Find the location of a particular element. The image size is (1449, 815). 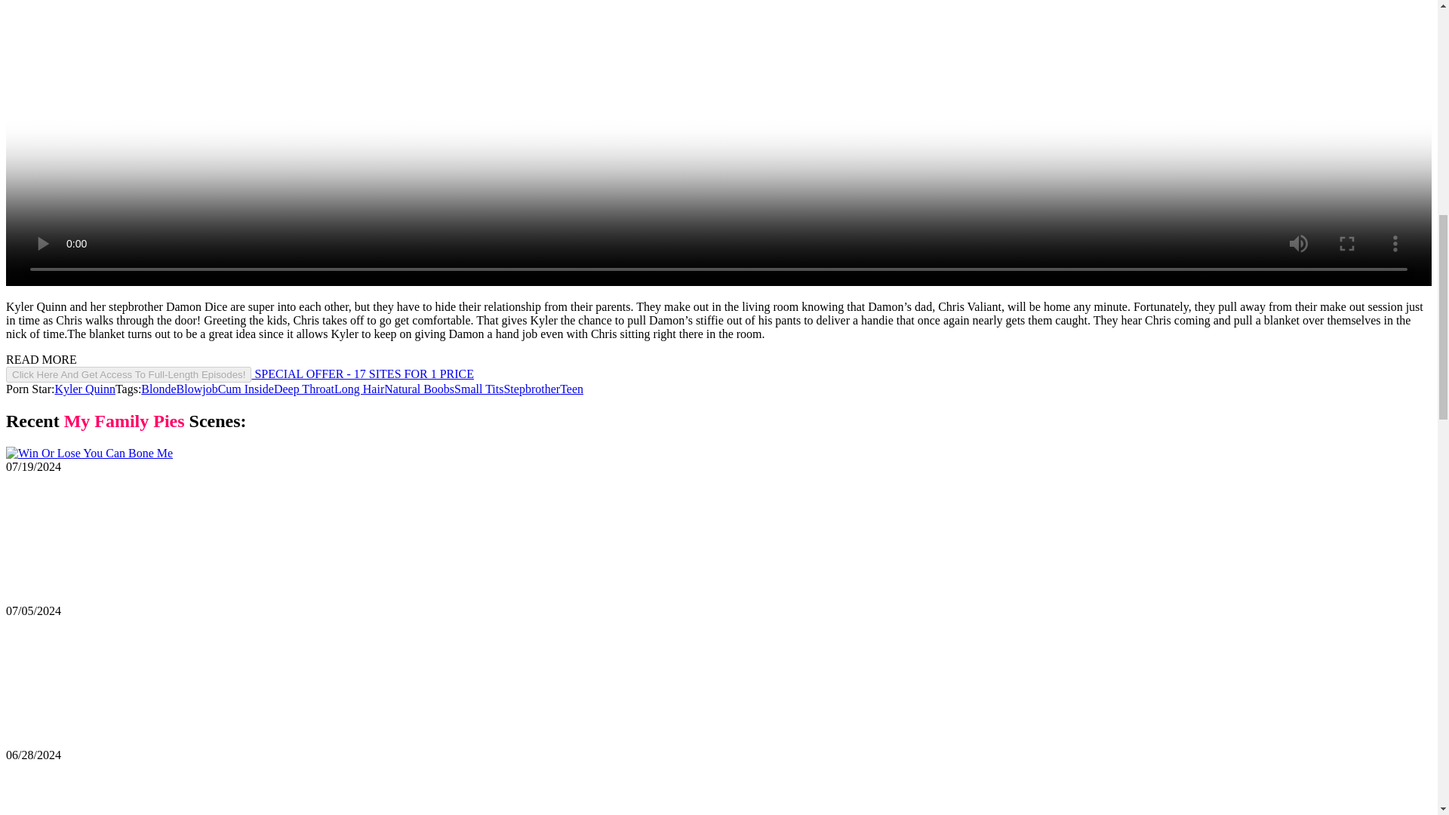

Deep Throat is located at coordinates (303, 388).